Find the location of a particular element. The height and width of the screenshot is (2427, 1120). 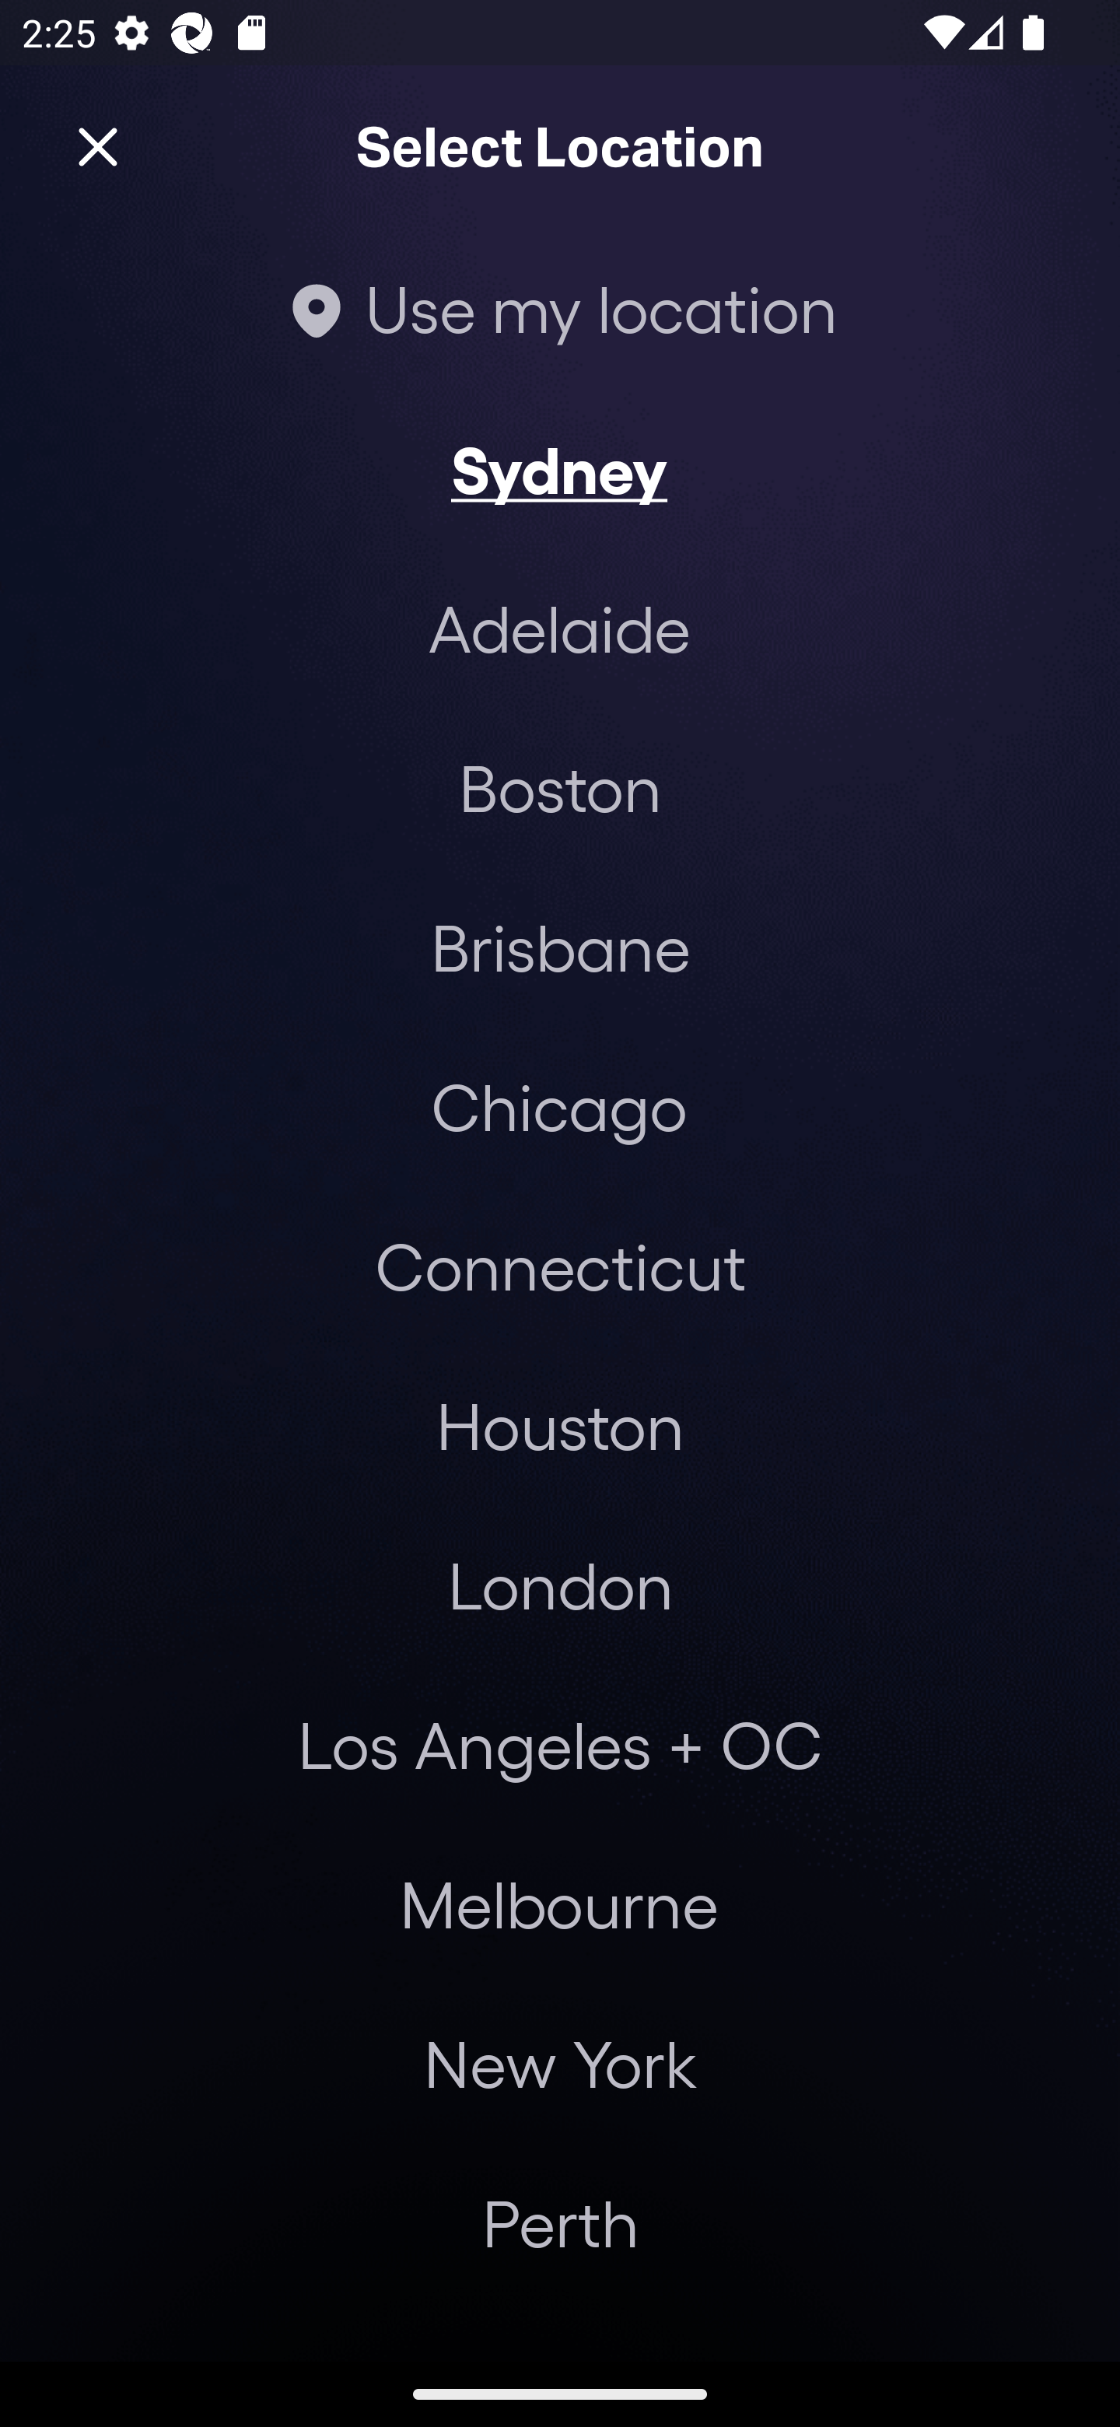

Melbourne is located at coordinates (558, 1904).